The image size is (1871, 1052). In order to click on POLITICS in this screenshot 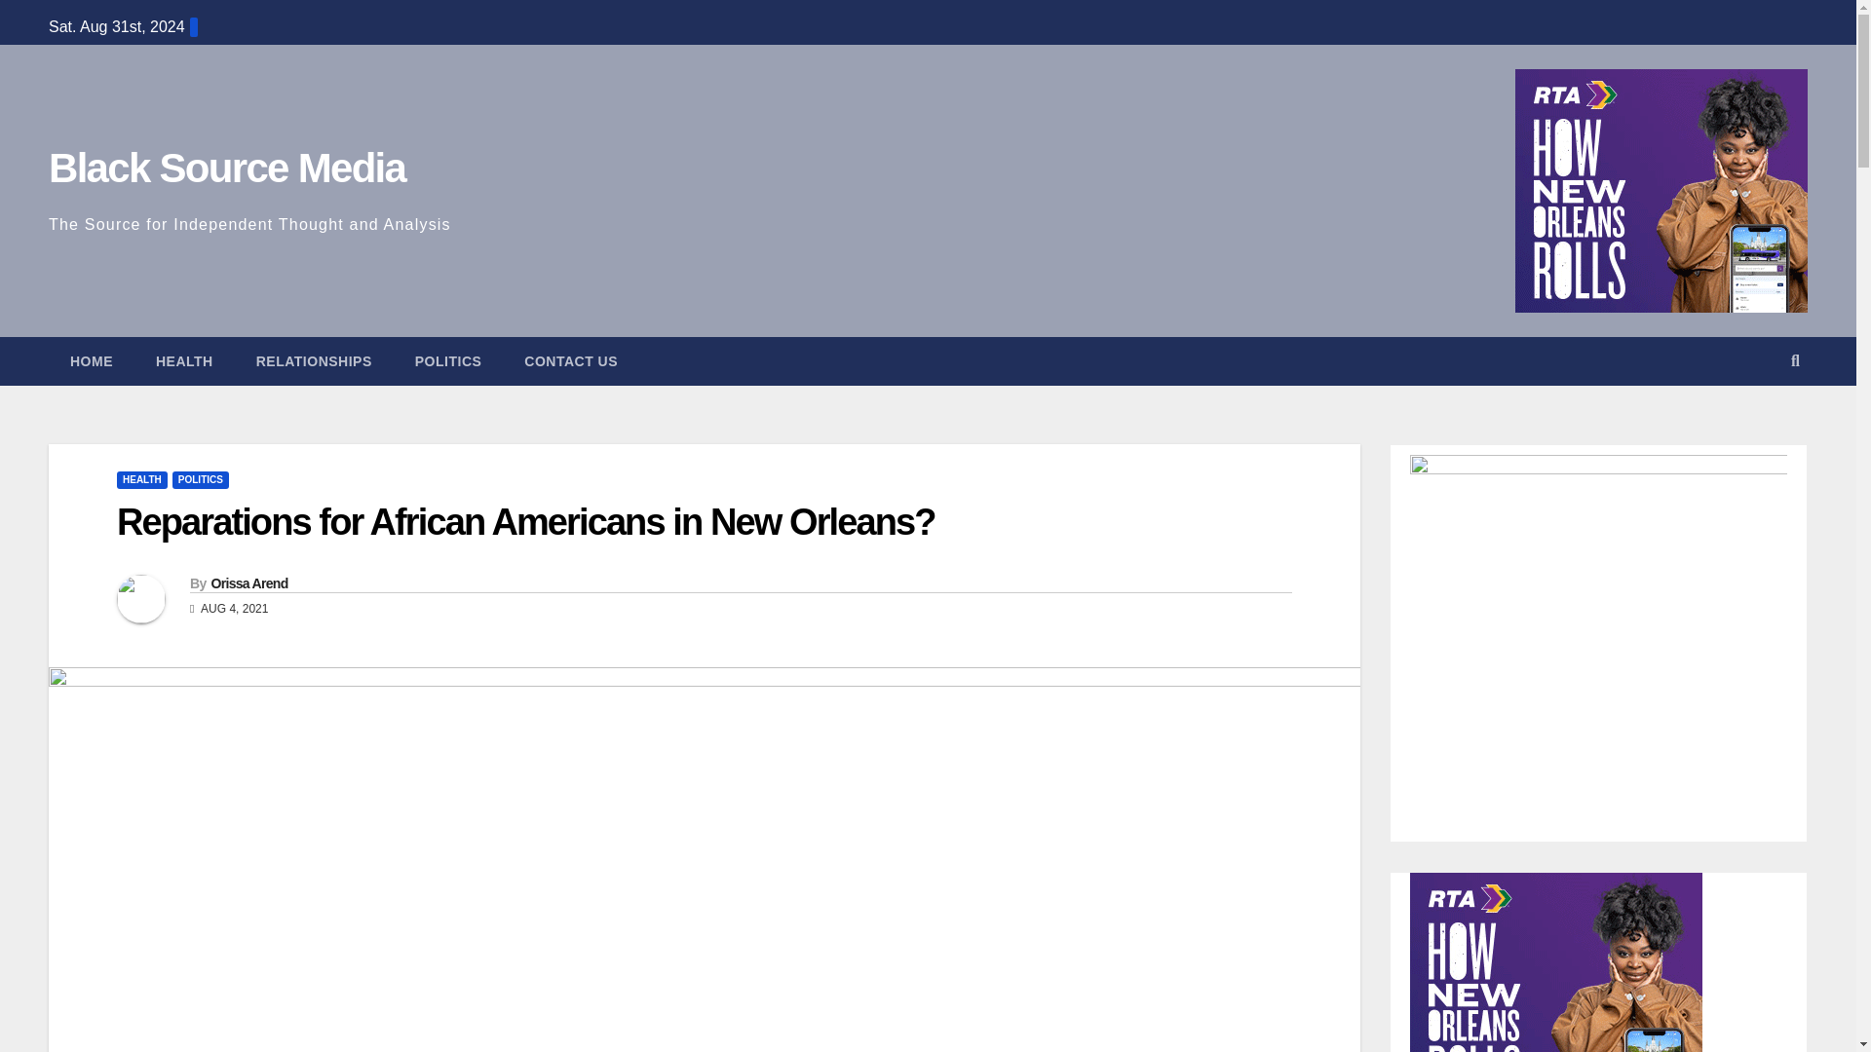, I will do `click(200, 479)`.